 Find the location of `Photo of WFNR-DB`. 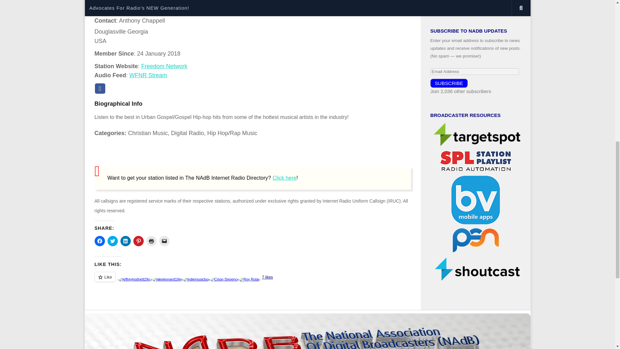

Photo of WFNR-DB is located at coordinates (373, 18).